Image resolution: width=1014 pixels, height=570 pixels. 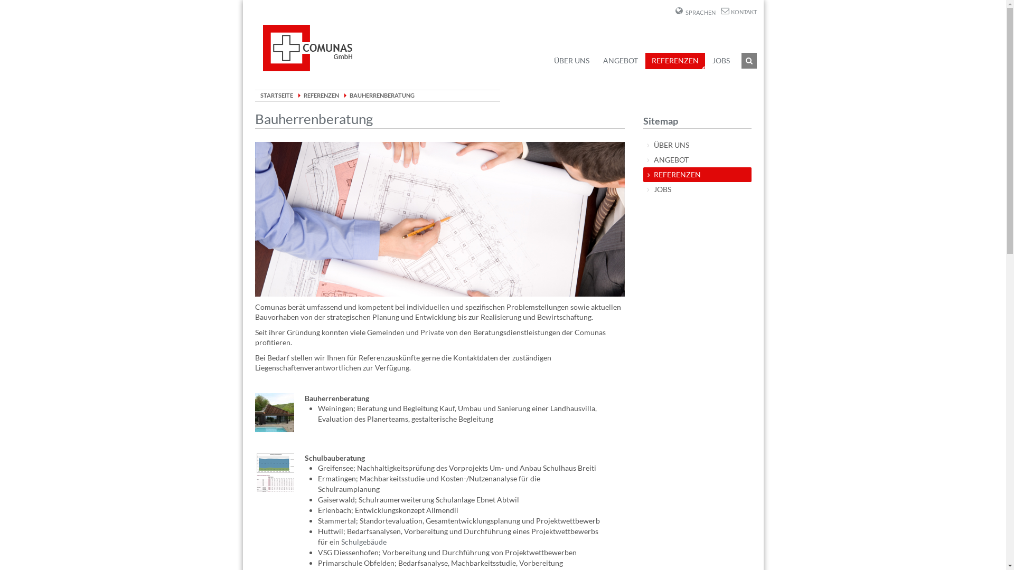 I want to click on REFERENZEN, so click(x=675, y=61).